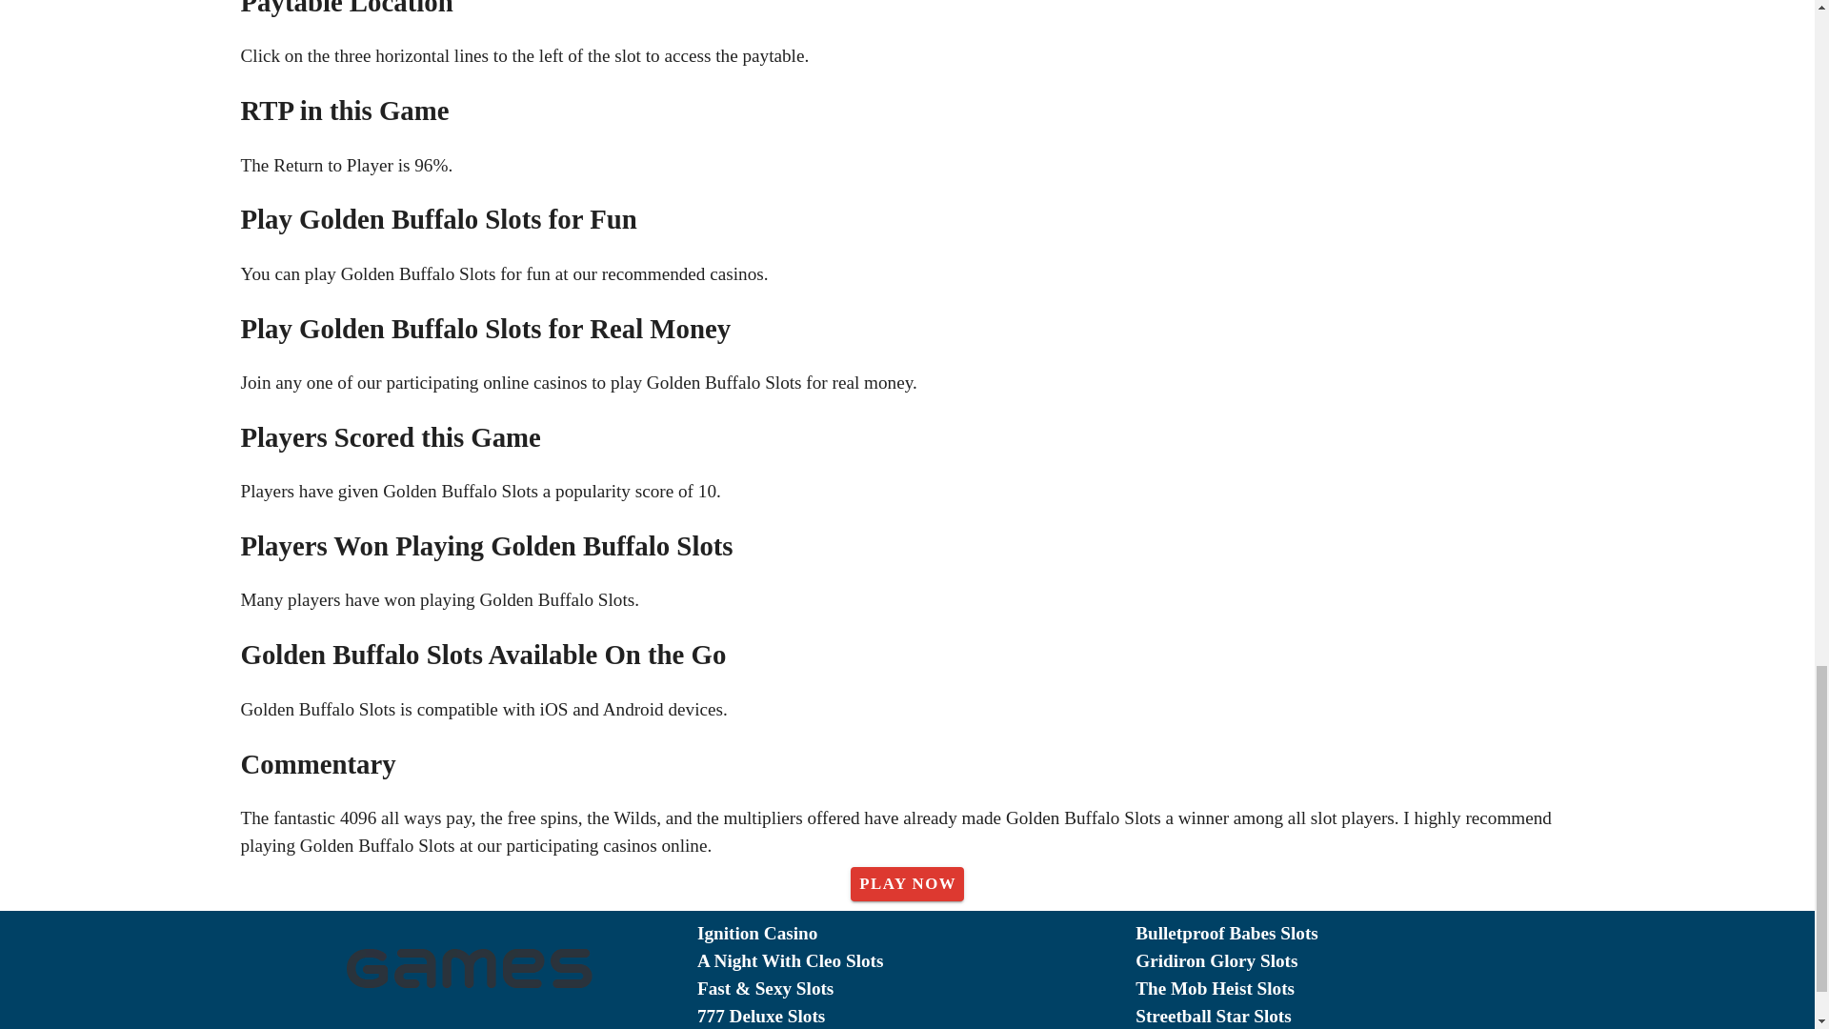 The width and height of the screenshot is (1829, 1029). Describe the element at coordinates (916, 960) in the screenshot. I see `A Night With Cleo Slots` at that location.